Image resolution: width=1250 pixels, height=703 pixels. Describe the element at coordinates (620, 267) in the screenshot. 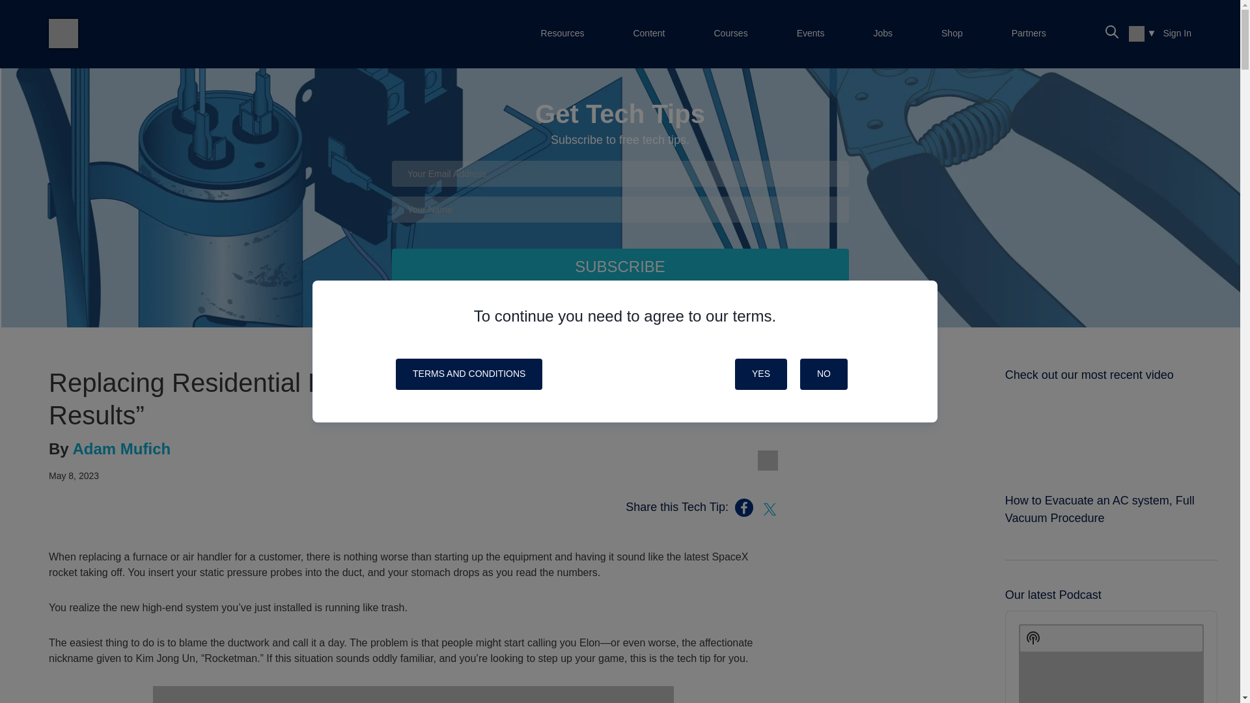

I see `Subscribe` at that location.